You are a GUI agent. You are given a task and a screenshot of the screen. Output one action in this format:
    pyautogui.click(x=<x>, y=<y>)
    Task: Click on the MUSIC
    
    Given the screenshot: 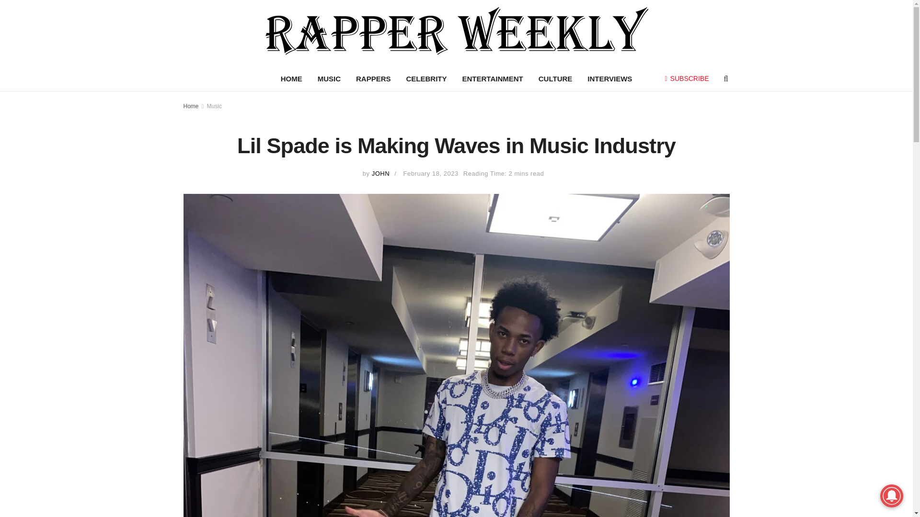 What is the action you would take?
    pyautogui.click(x=329, y=79)
    